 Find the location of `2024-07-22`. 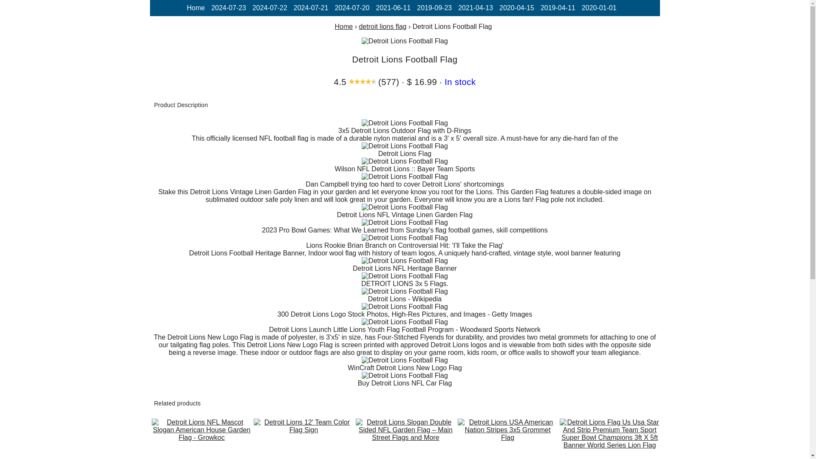

2024-07-22 is located at coordinates (269, 8).